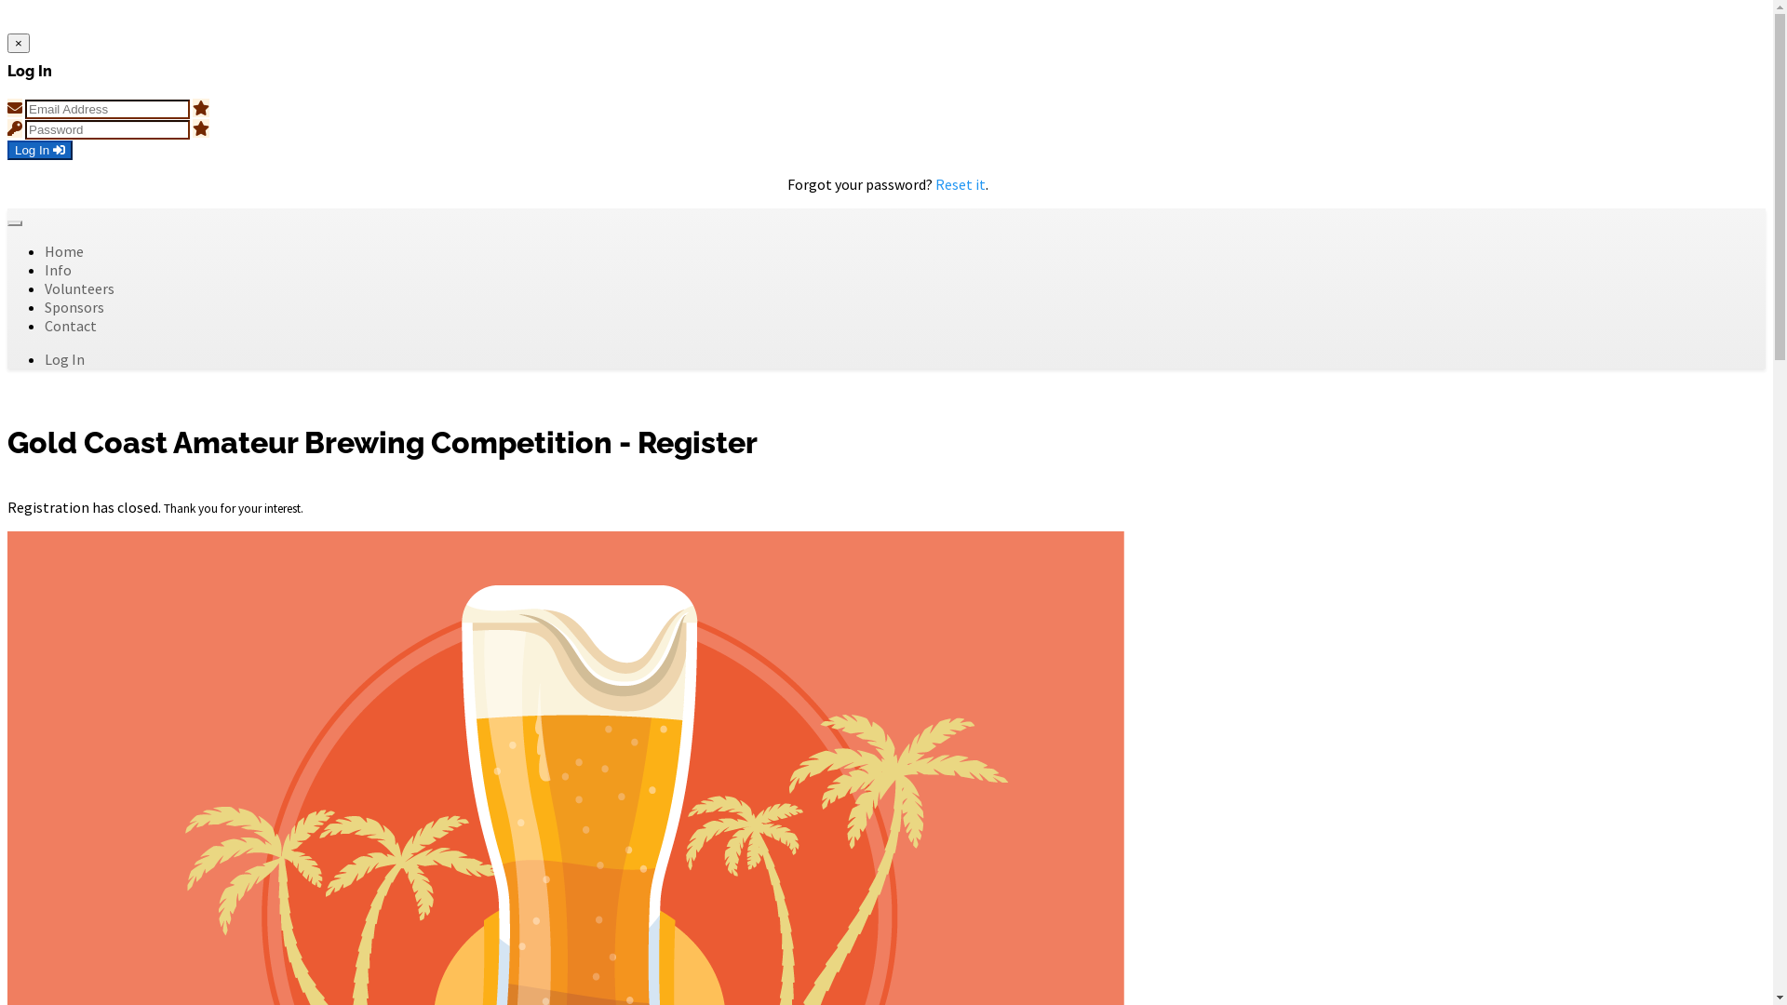  What do you see at coordinates (65, 359) in the screenshot?
I see `Log In` at bounding box center [65, 359].